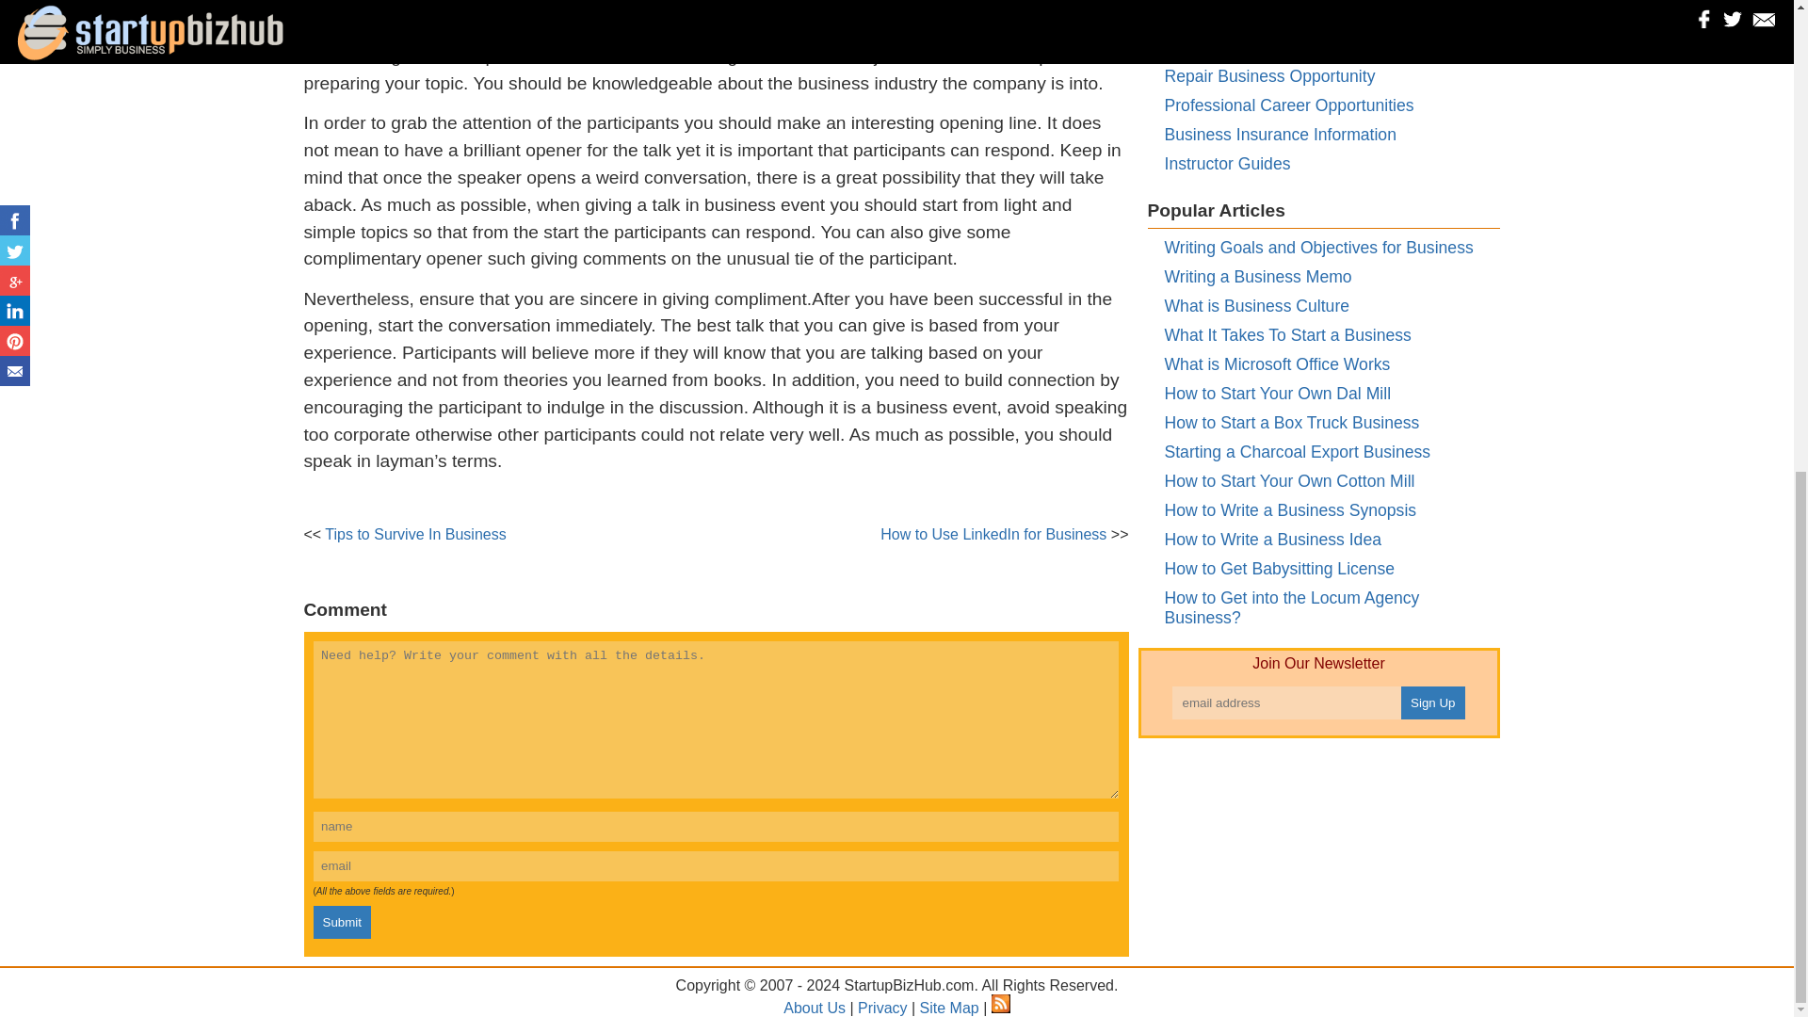  Describe the element at coordinates (1269, 75) in the screenshot. I see `Repair Business Opportunity` at that location.